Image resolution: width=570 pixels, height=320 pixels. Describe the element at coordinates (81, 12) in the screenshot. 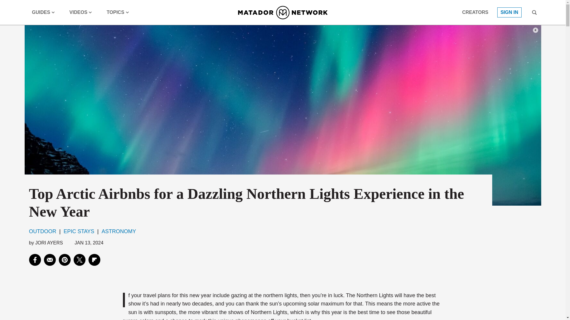

I see `VIDEOS` at that location.